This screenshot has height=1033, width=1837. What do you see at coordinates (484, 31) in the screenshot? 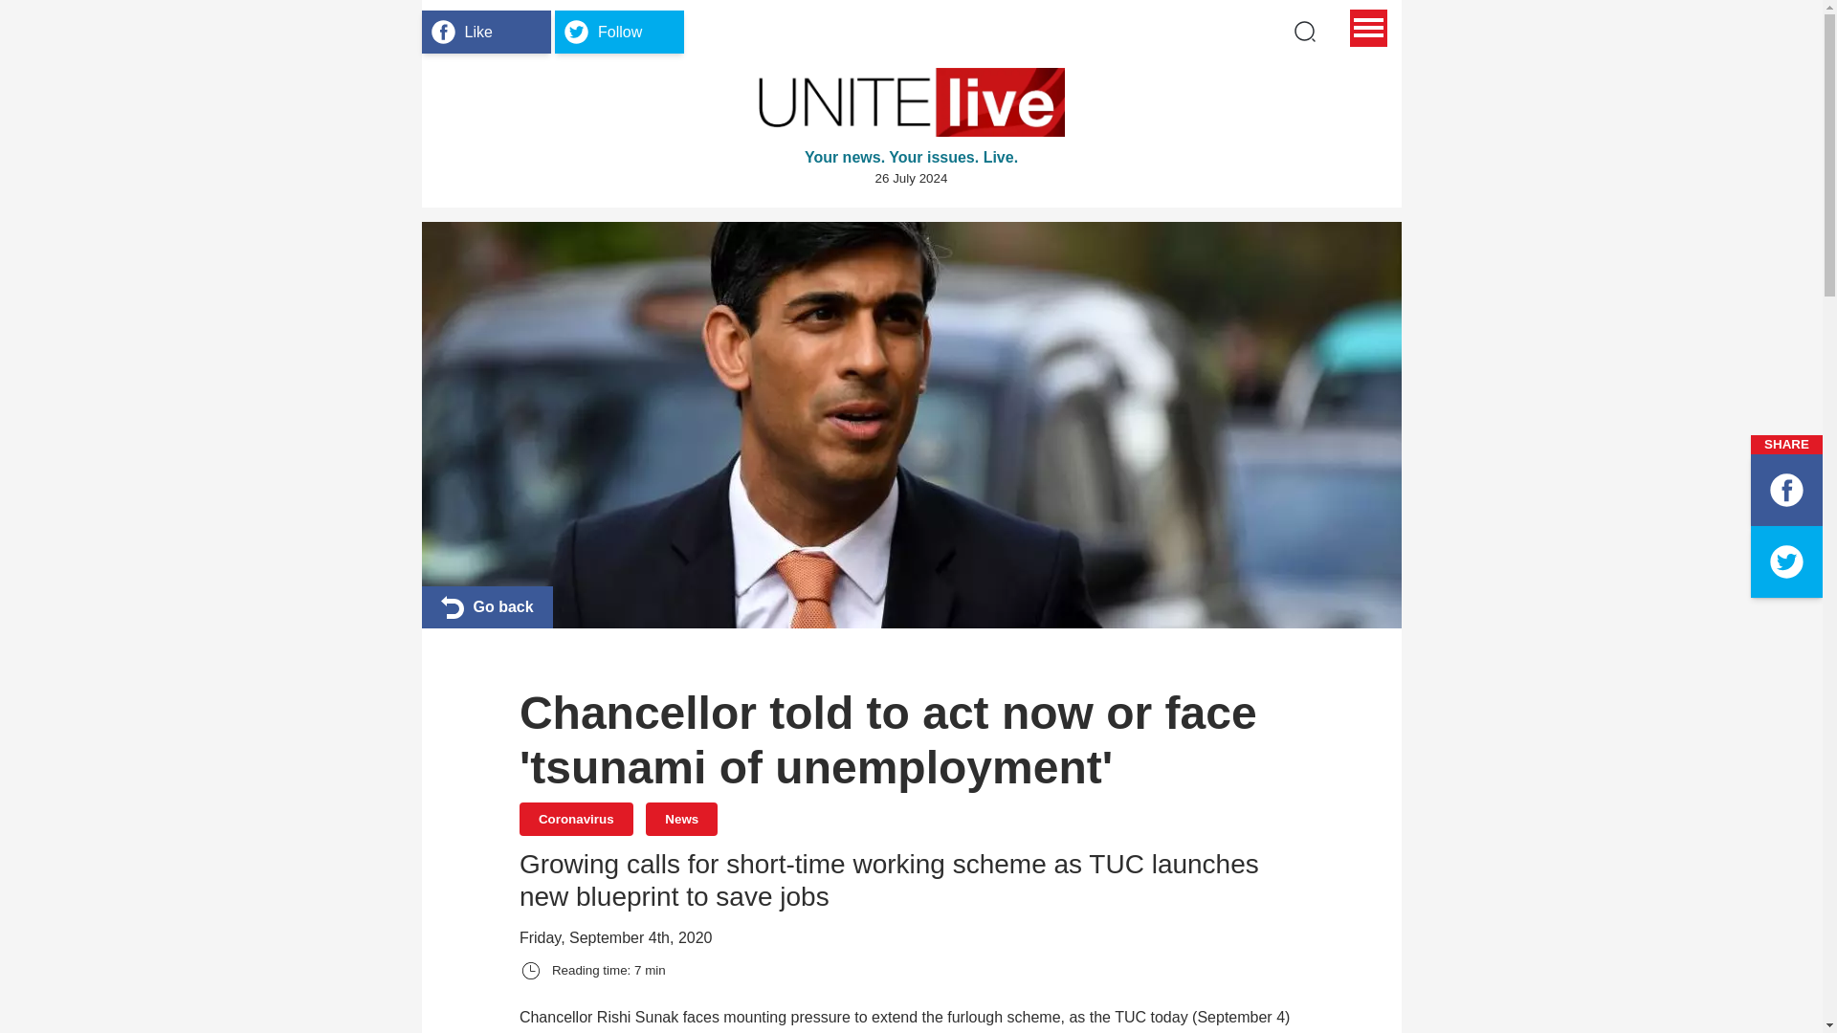
I see `Like` at bounding box center [484, 31].